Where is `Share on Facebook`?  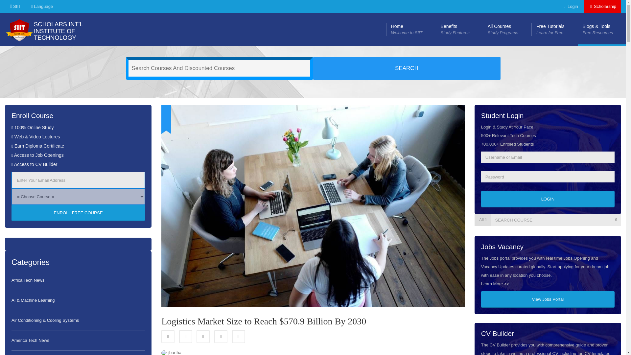 Share on Facebook is located at coordinates (411, 30).